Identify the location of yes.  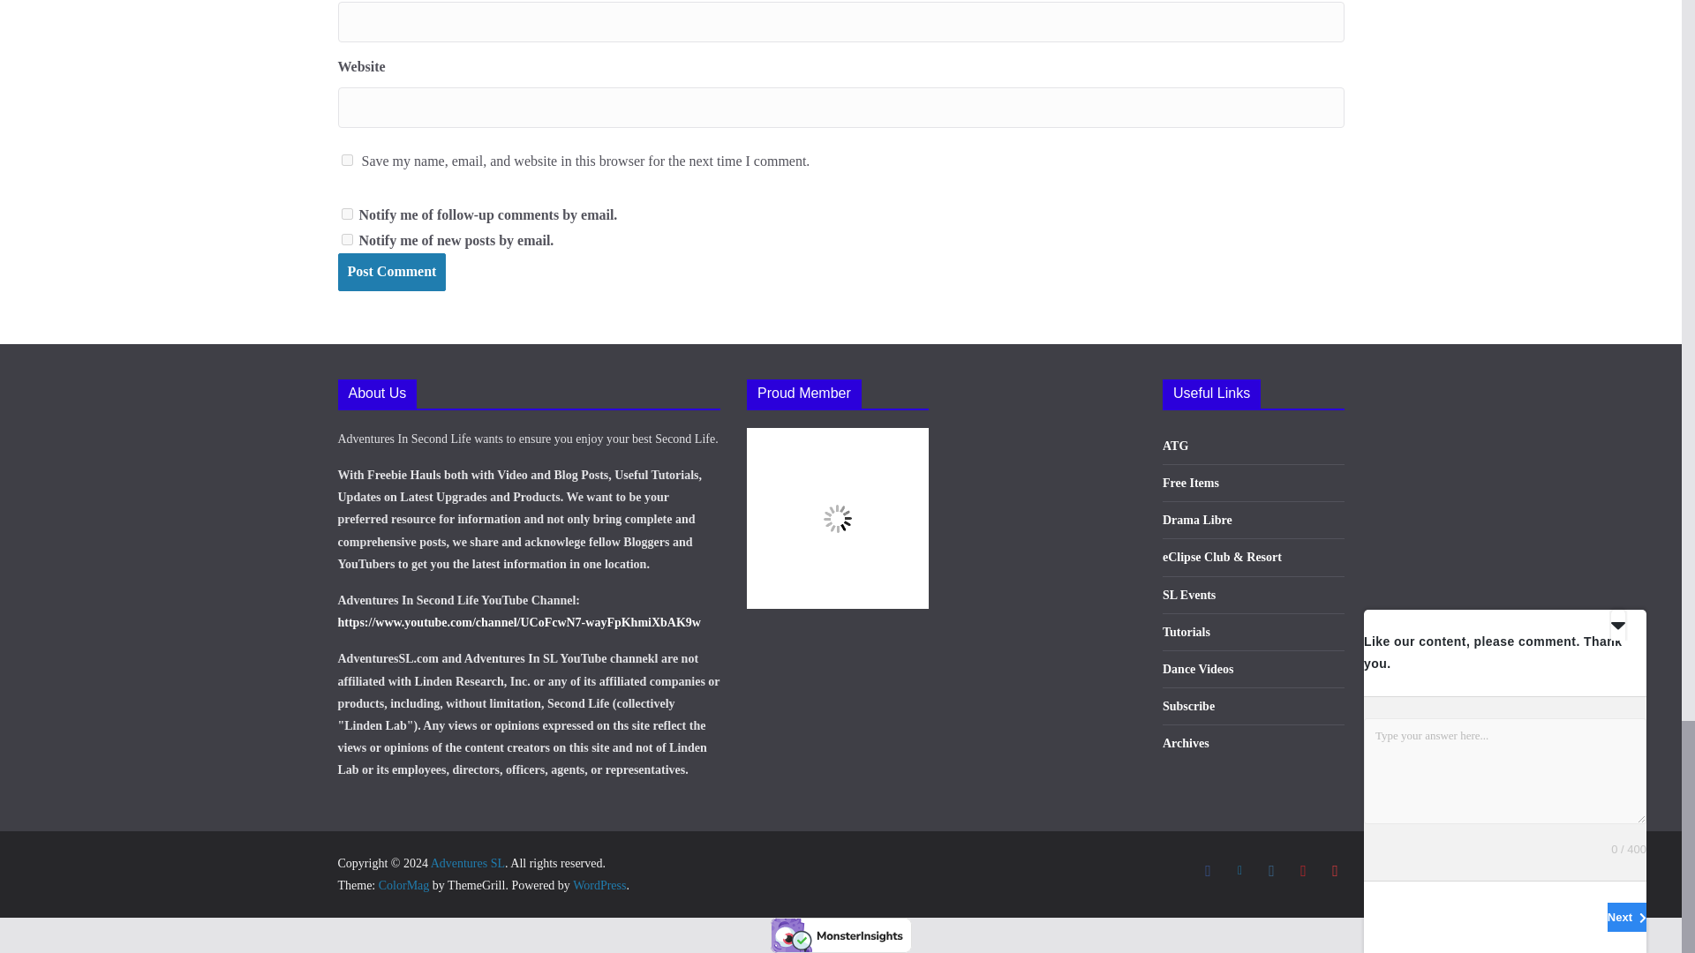
(346, 159).